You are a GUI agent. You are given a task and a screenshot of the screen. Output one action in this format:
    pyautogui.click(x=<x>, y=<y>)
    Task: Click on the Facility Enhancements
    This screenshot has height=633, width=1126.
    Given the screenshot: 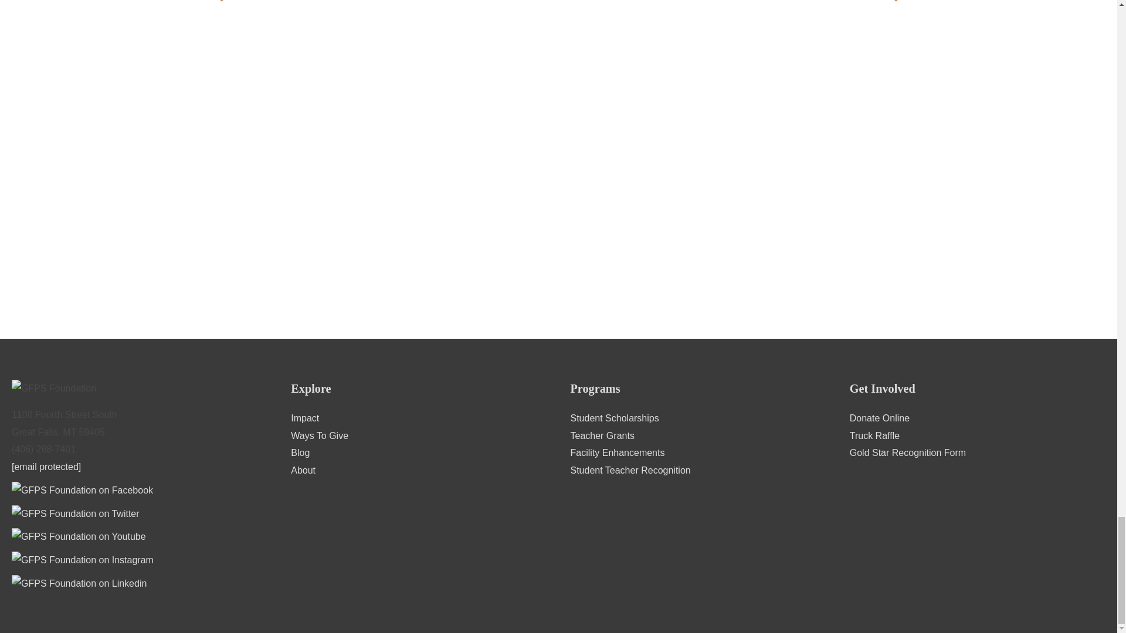 What is the action you would take?
    pyautogui.click(x=617, y=452)
    